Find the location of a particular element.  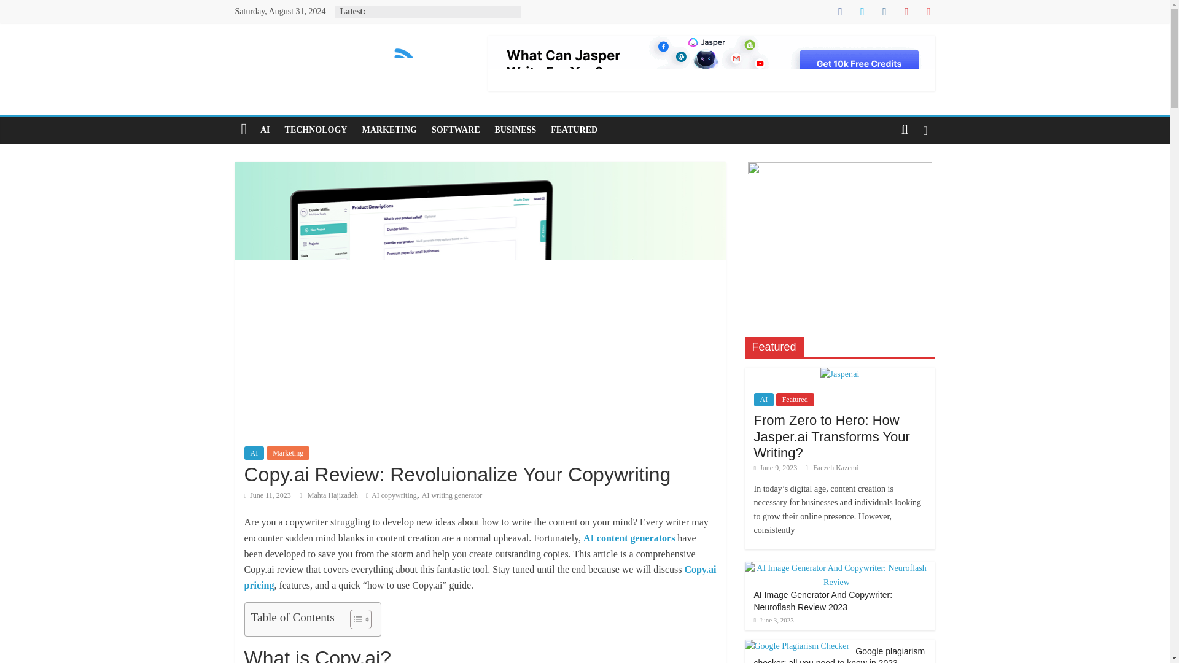

AI content generators is located at coordinates (629, 538).